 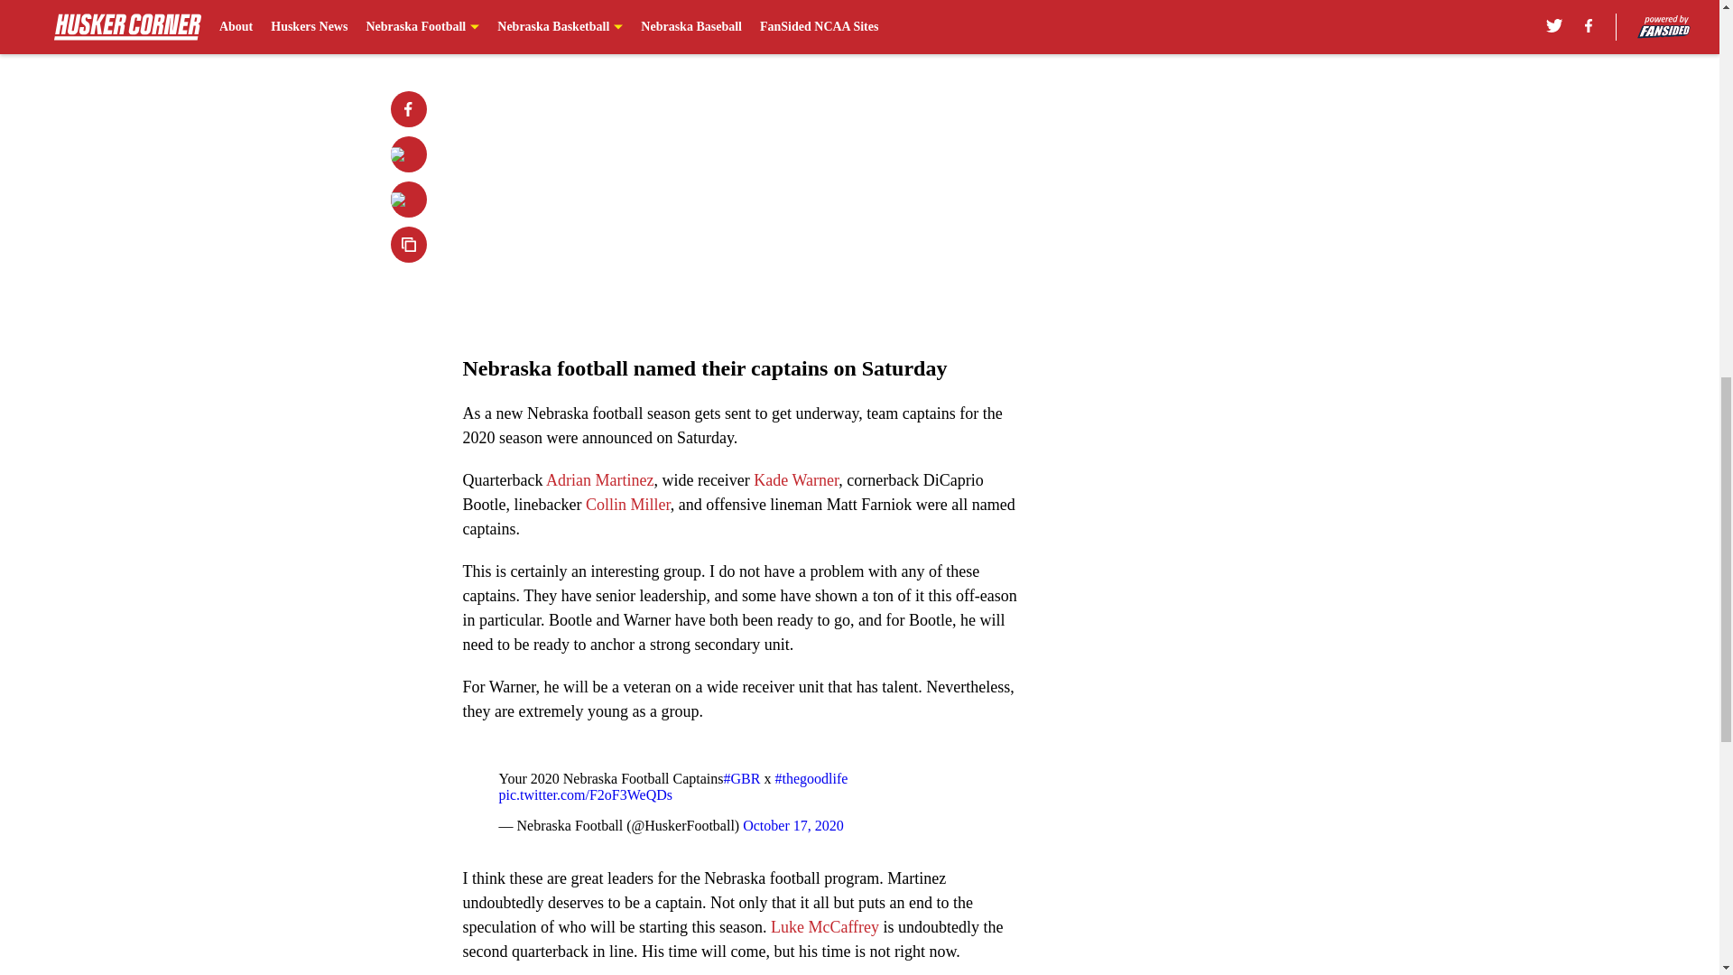 I want to click on Kade Warner, so click(x=796, y=480).